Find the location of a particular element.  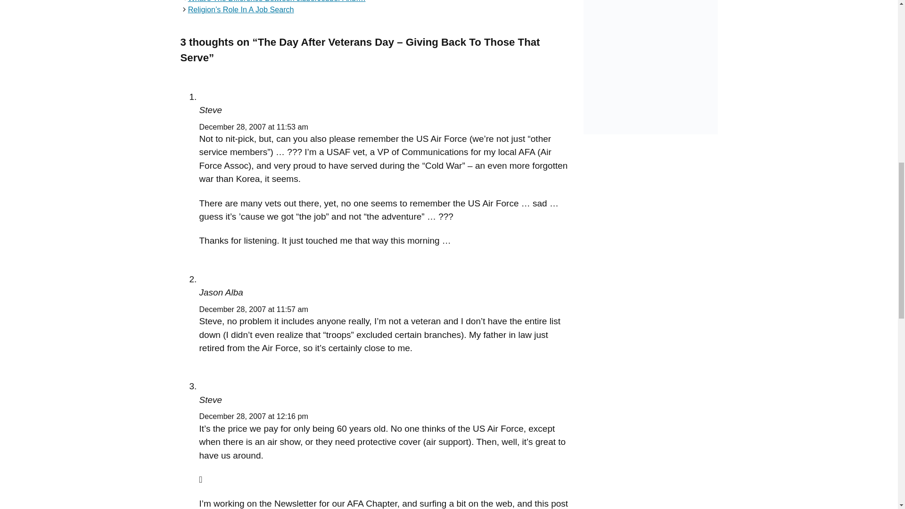

Previous is located at coordinates (277, 1).